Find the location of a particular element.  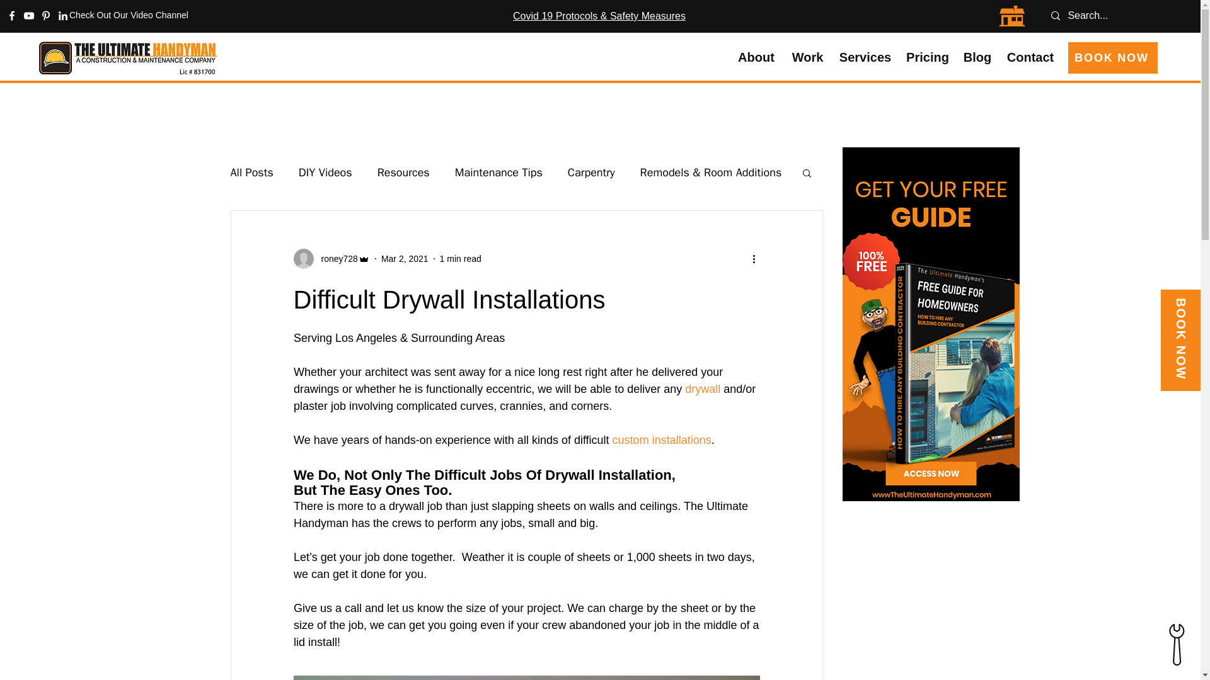

Maintenance Tips is located at coordinates (498, 173).